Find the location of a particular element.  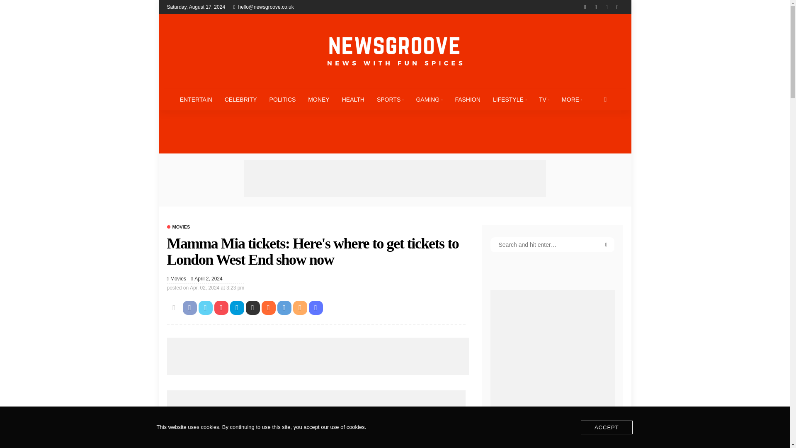

GAMING is located at coordinates (429, 99).